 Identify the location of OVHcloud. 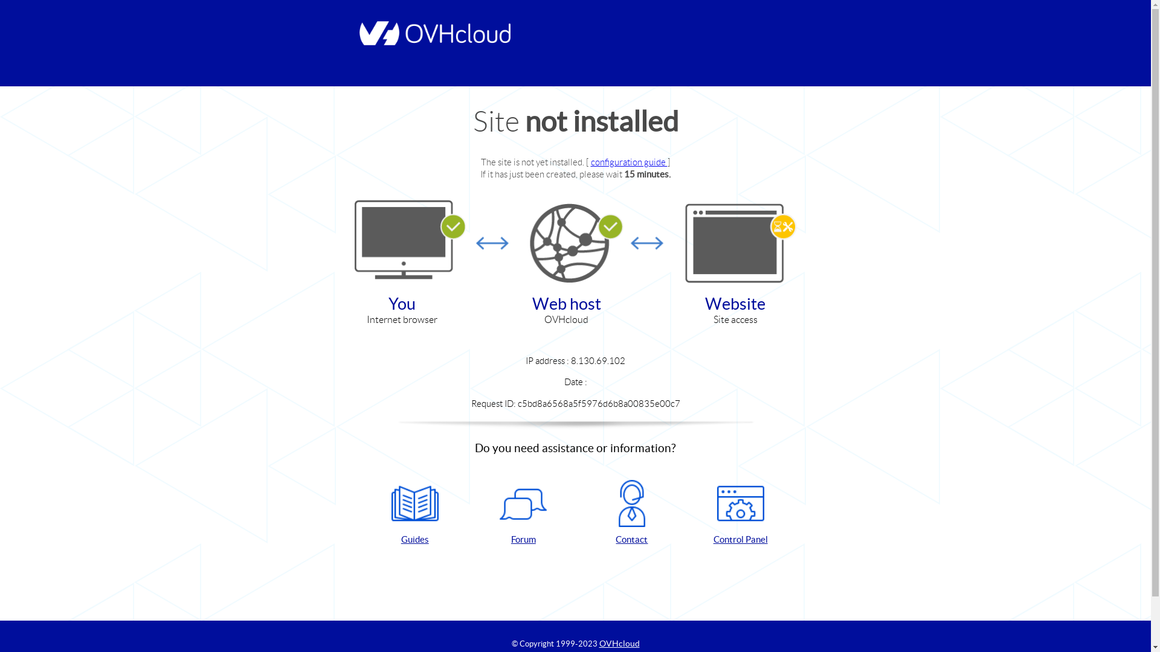
(620, 644).